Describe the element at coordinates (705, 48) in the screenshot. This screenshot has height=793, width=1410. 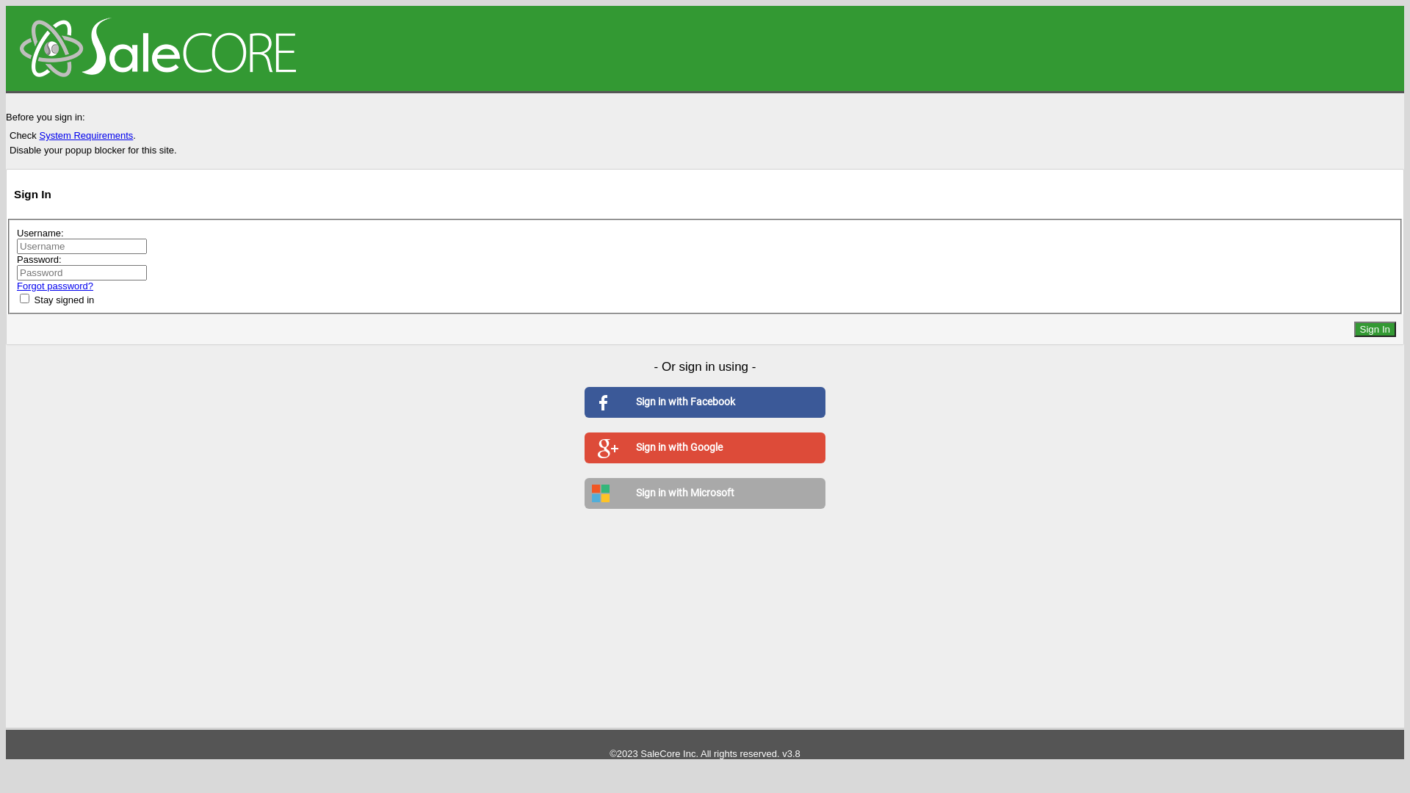
I see `SaleCore Local` at that location.